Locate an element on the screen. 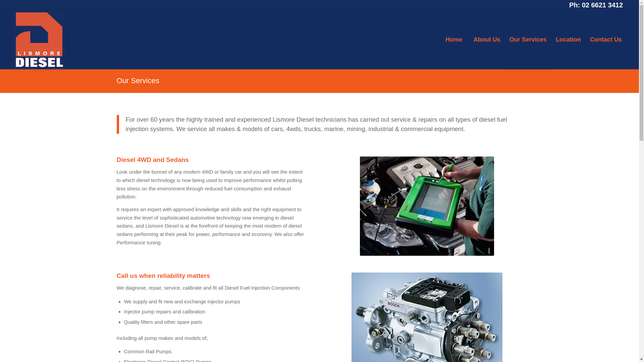 The image size is (644, 362). Our Services is located at coordinates (138, 80).